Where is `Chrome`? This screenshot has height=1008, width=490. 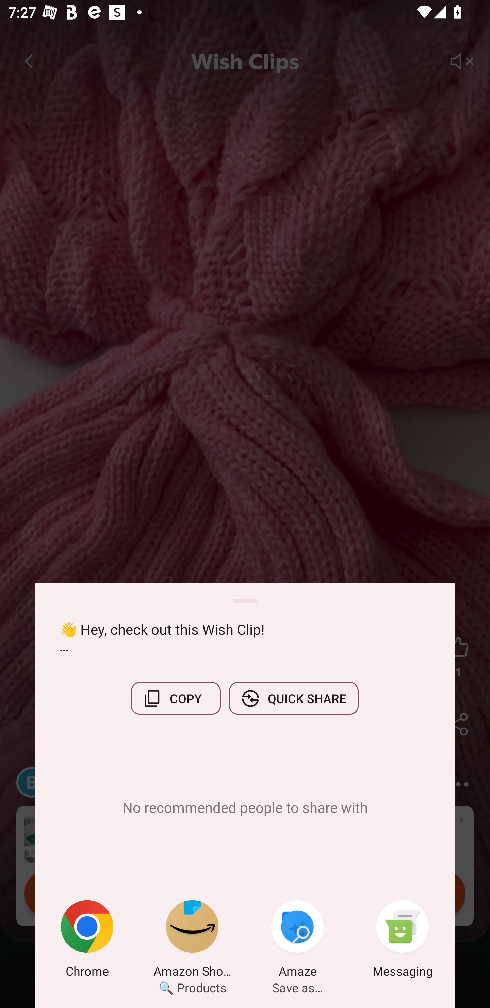
Chrome is located at coordinates (87, 941).